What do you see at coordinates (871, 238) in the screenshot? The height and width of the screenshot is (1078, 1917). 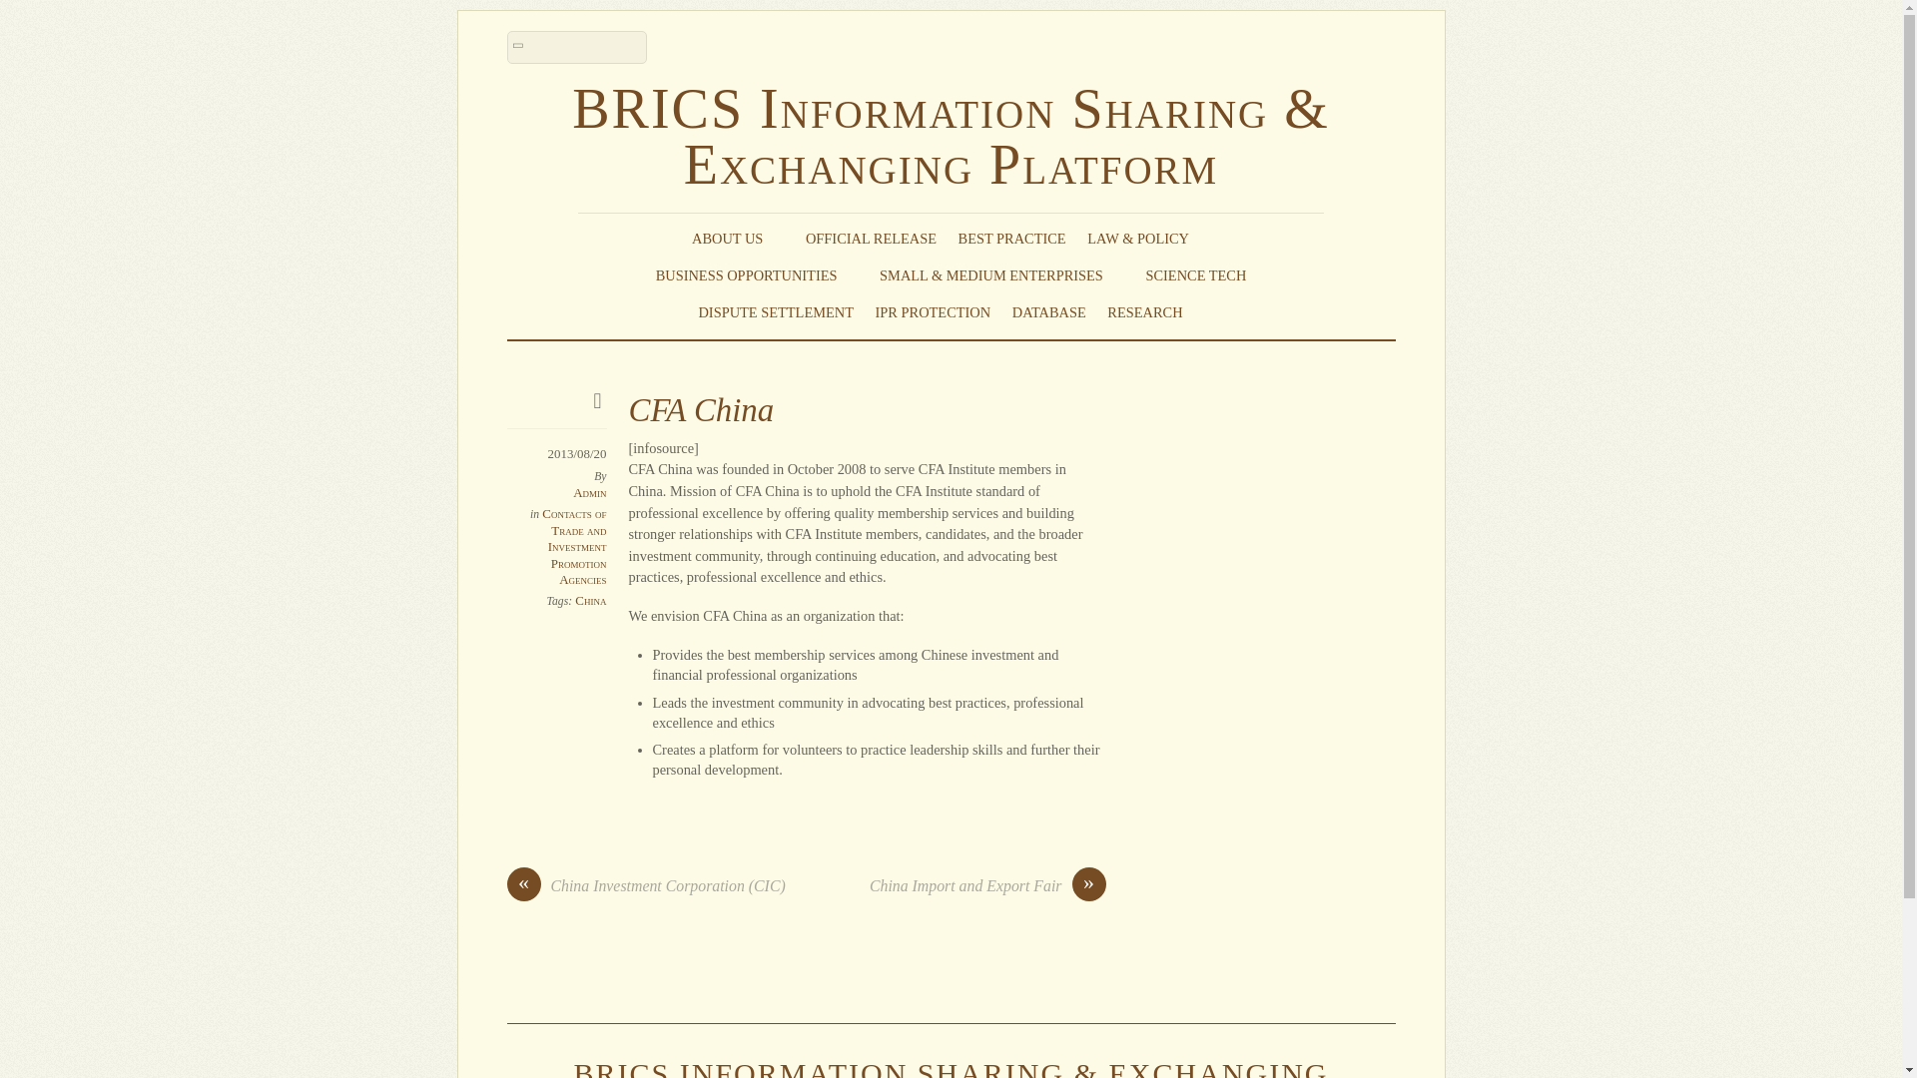 I see `OFFICIAL RELEASE` at bounding box center [871, 238].